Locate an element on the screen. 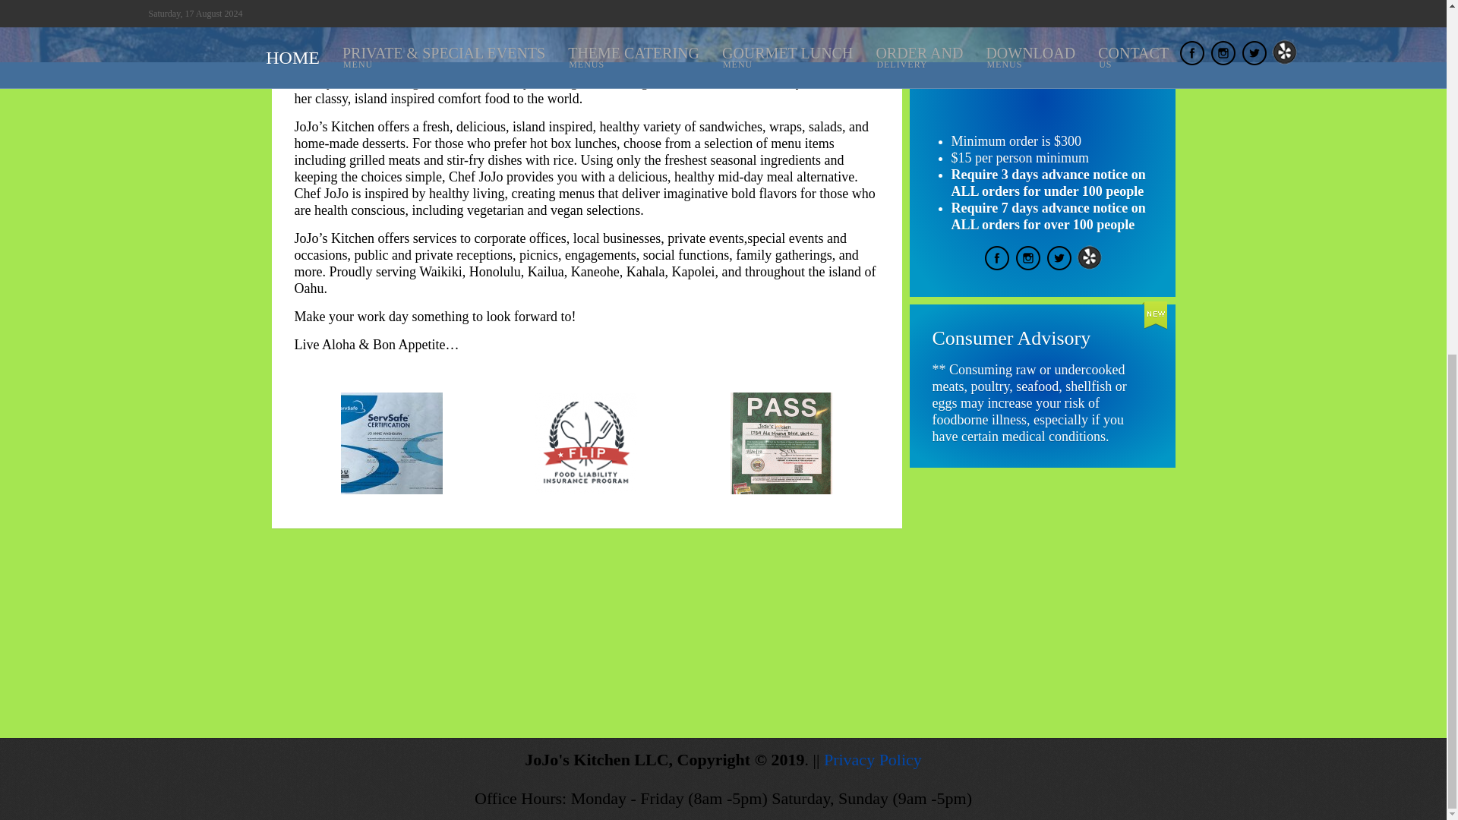  Follow JoJo's Kitchen on Twitter is located at coordinates (1059, 266).